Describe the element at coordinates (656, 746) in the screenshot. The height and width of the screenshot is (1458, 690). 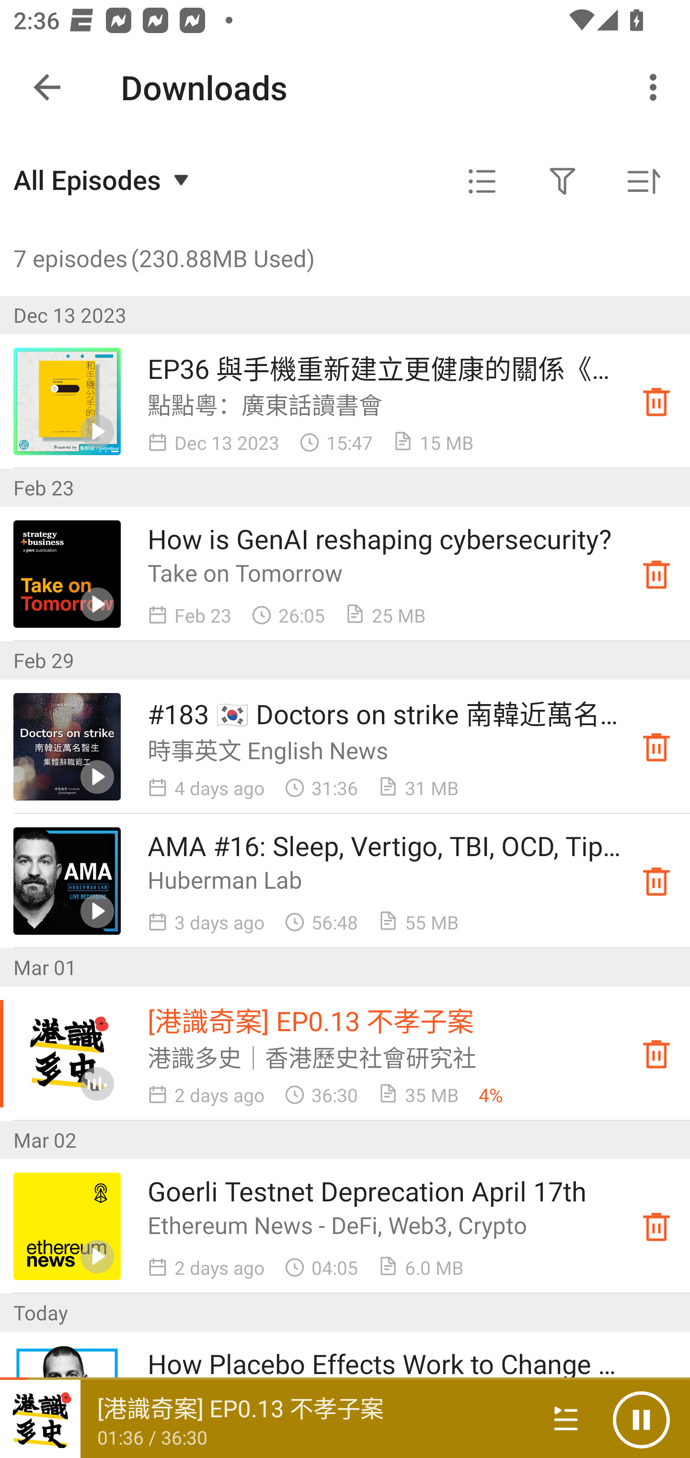
I see `Downloaded` at that location.